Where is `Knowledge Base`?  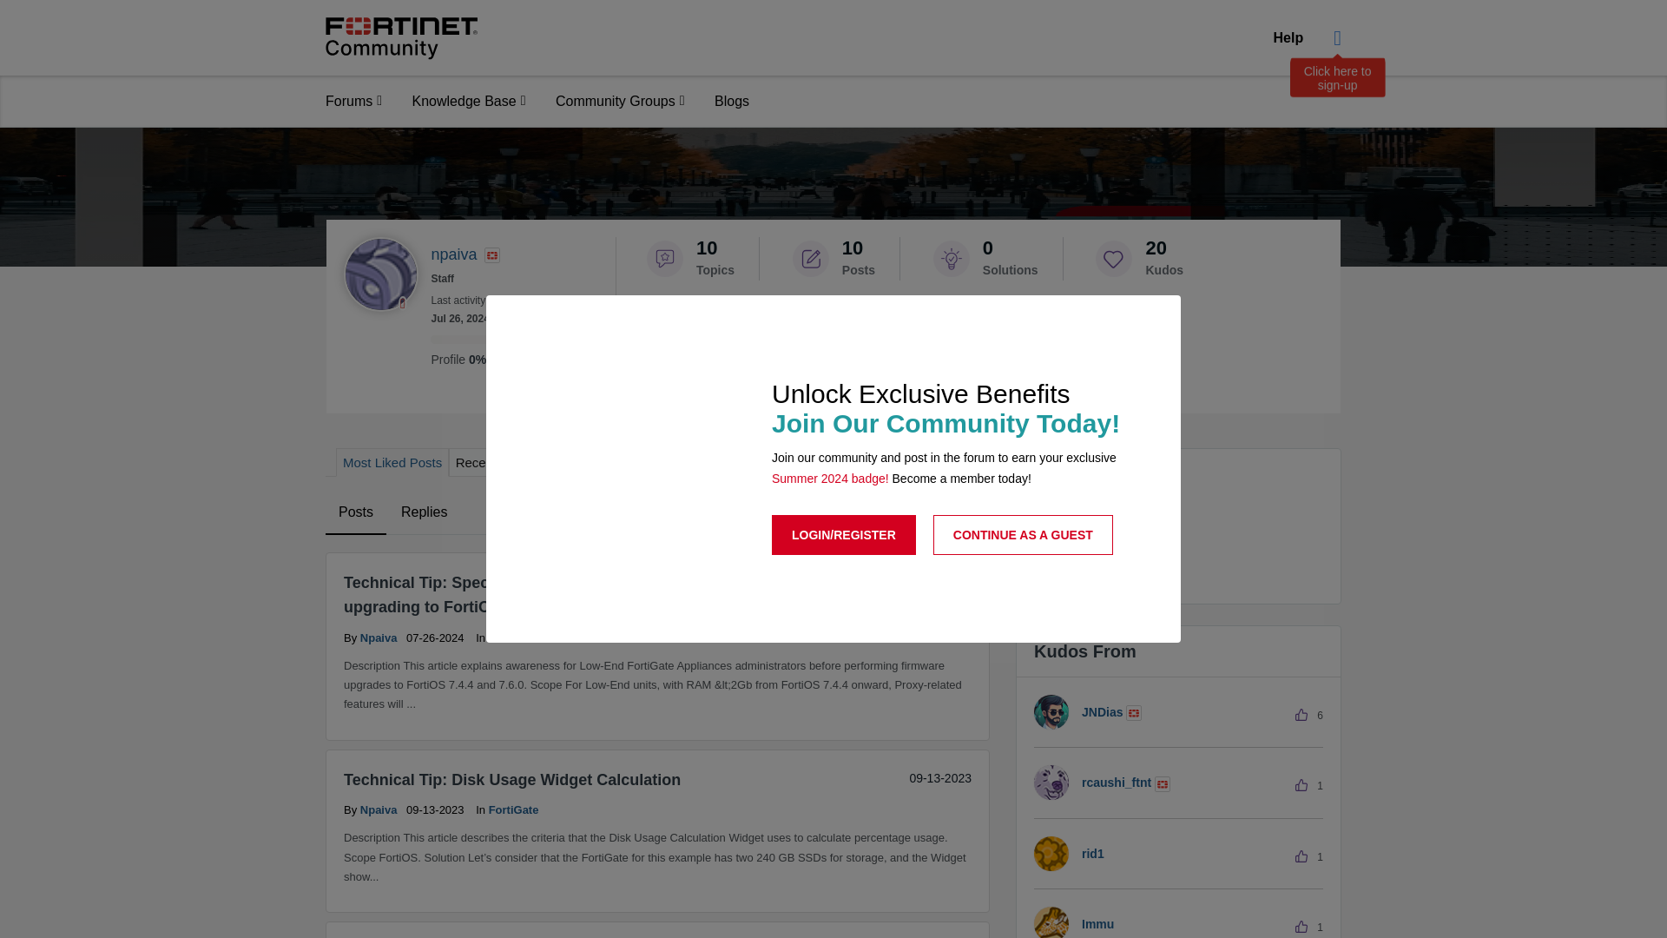 Knowledge Base is located at coordinates (469, 101).